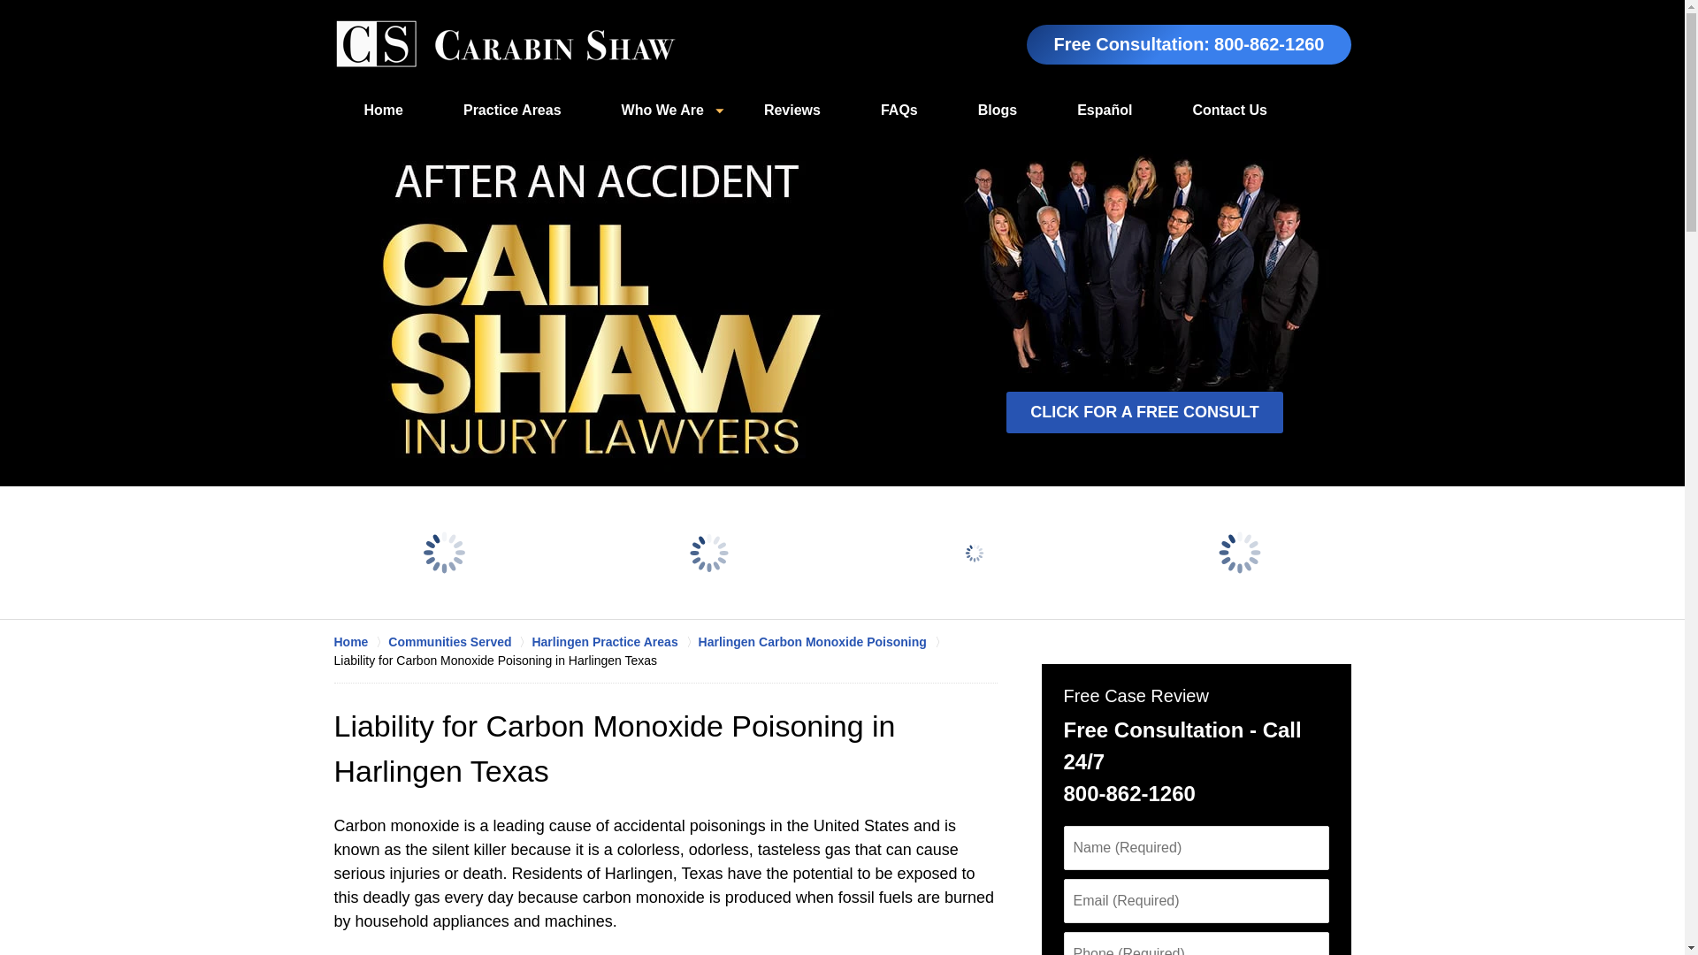 This screenshot has height=955, width=1698. I want to click on Back to Home, so click(505, 44).